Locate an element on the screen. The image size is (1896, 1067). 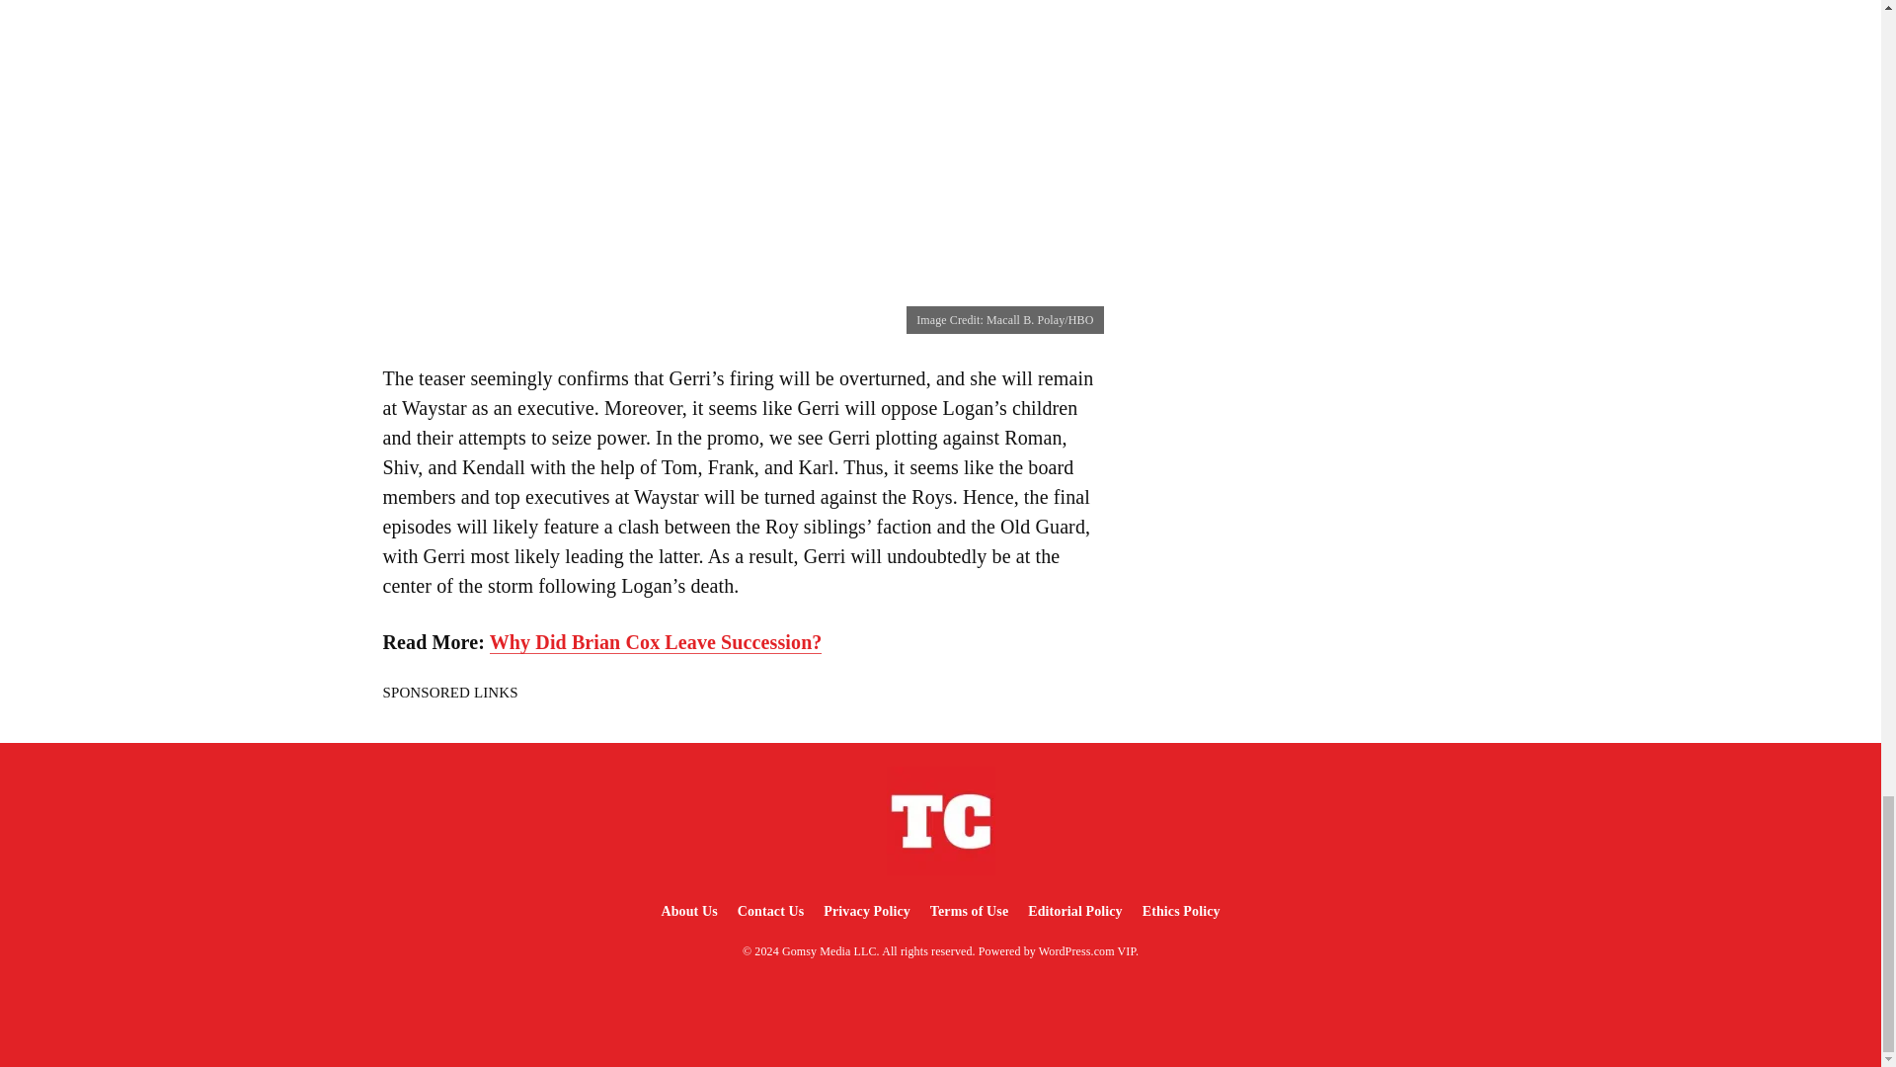
Terms of Use is located at coordinates (969, 911).